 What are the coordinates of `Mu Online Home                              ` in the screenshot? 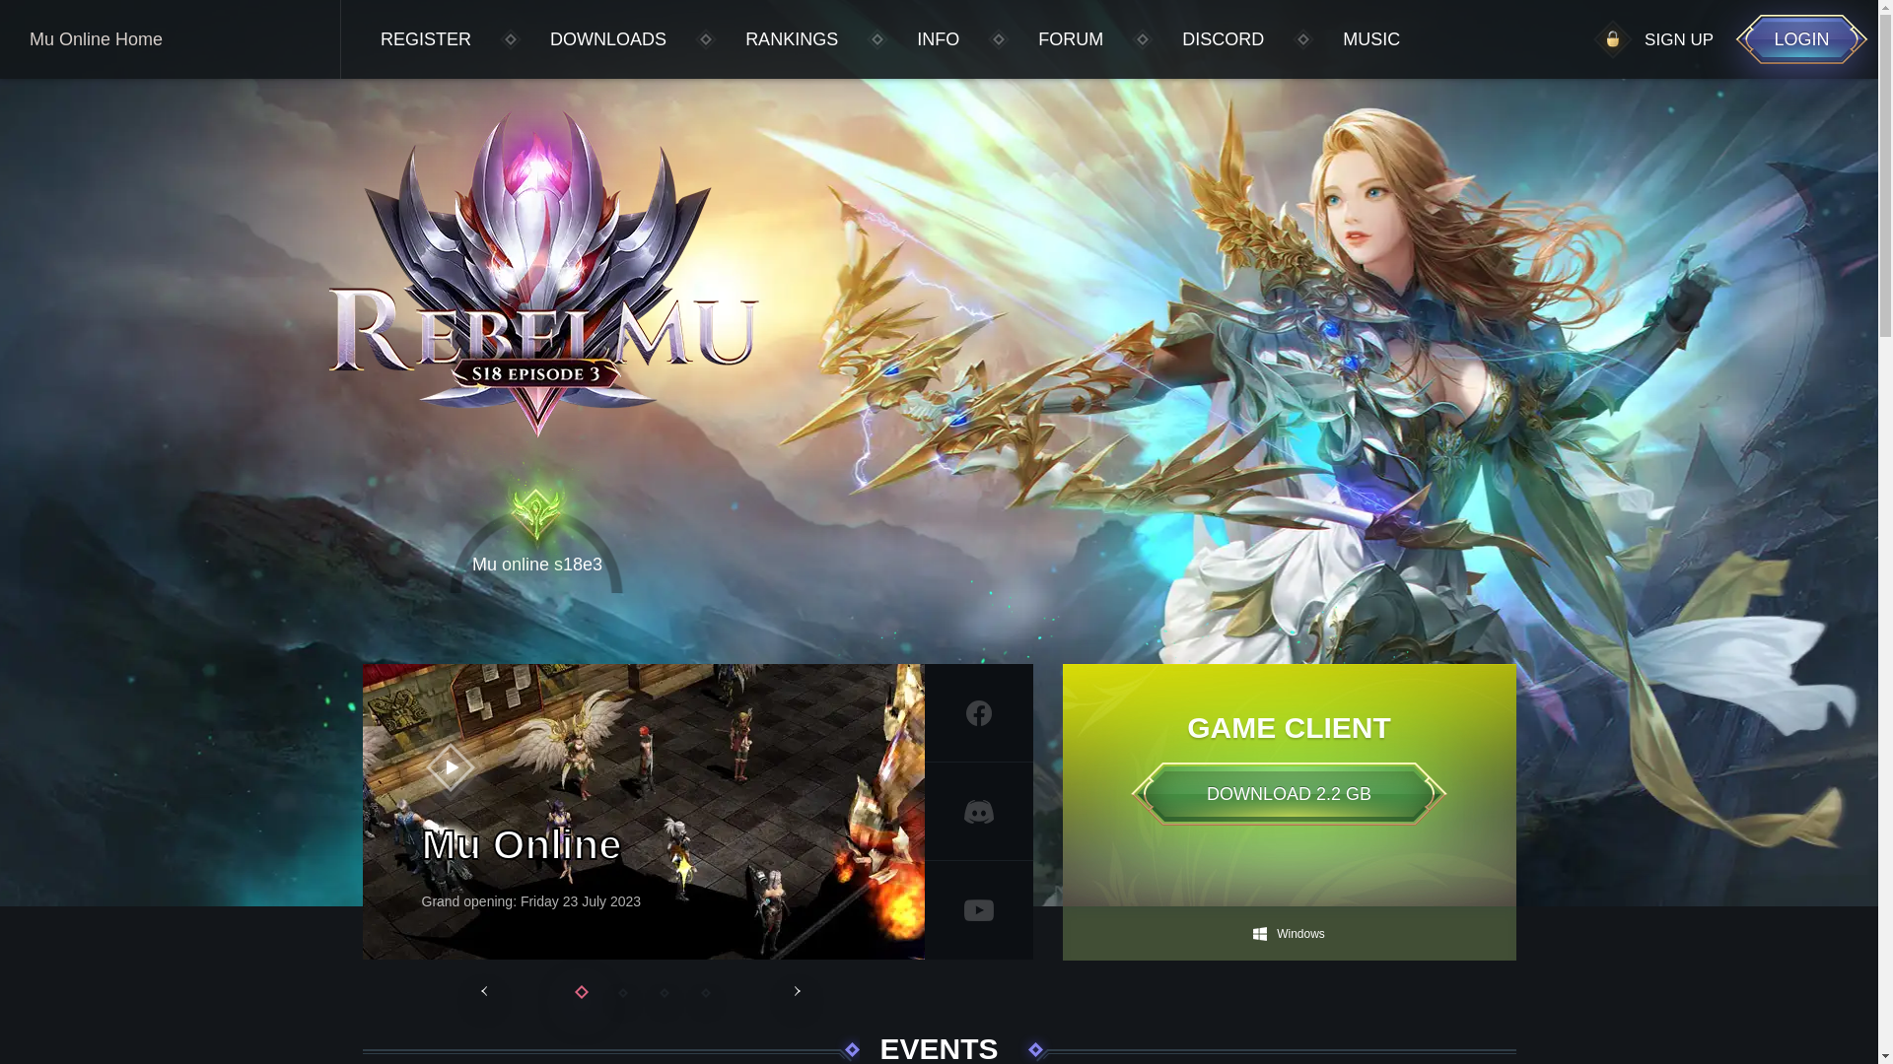 It's located at (170, 39).